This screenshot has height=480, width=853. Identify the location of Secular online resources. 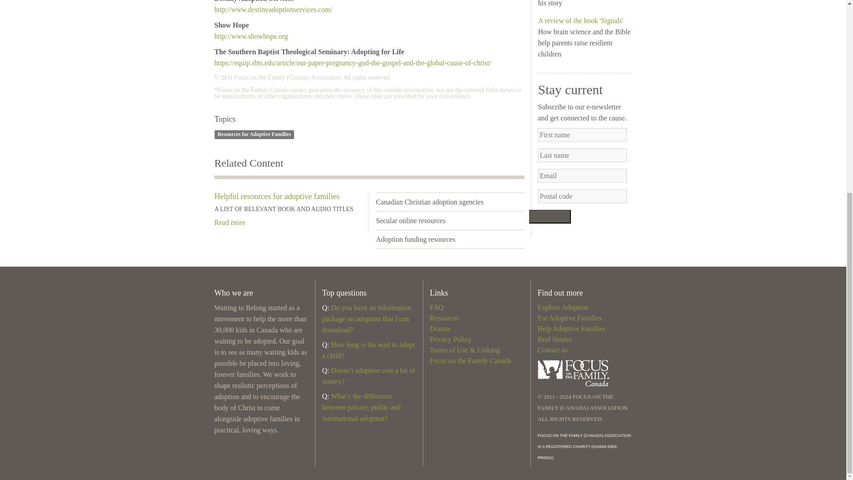
(411, 220).